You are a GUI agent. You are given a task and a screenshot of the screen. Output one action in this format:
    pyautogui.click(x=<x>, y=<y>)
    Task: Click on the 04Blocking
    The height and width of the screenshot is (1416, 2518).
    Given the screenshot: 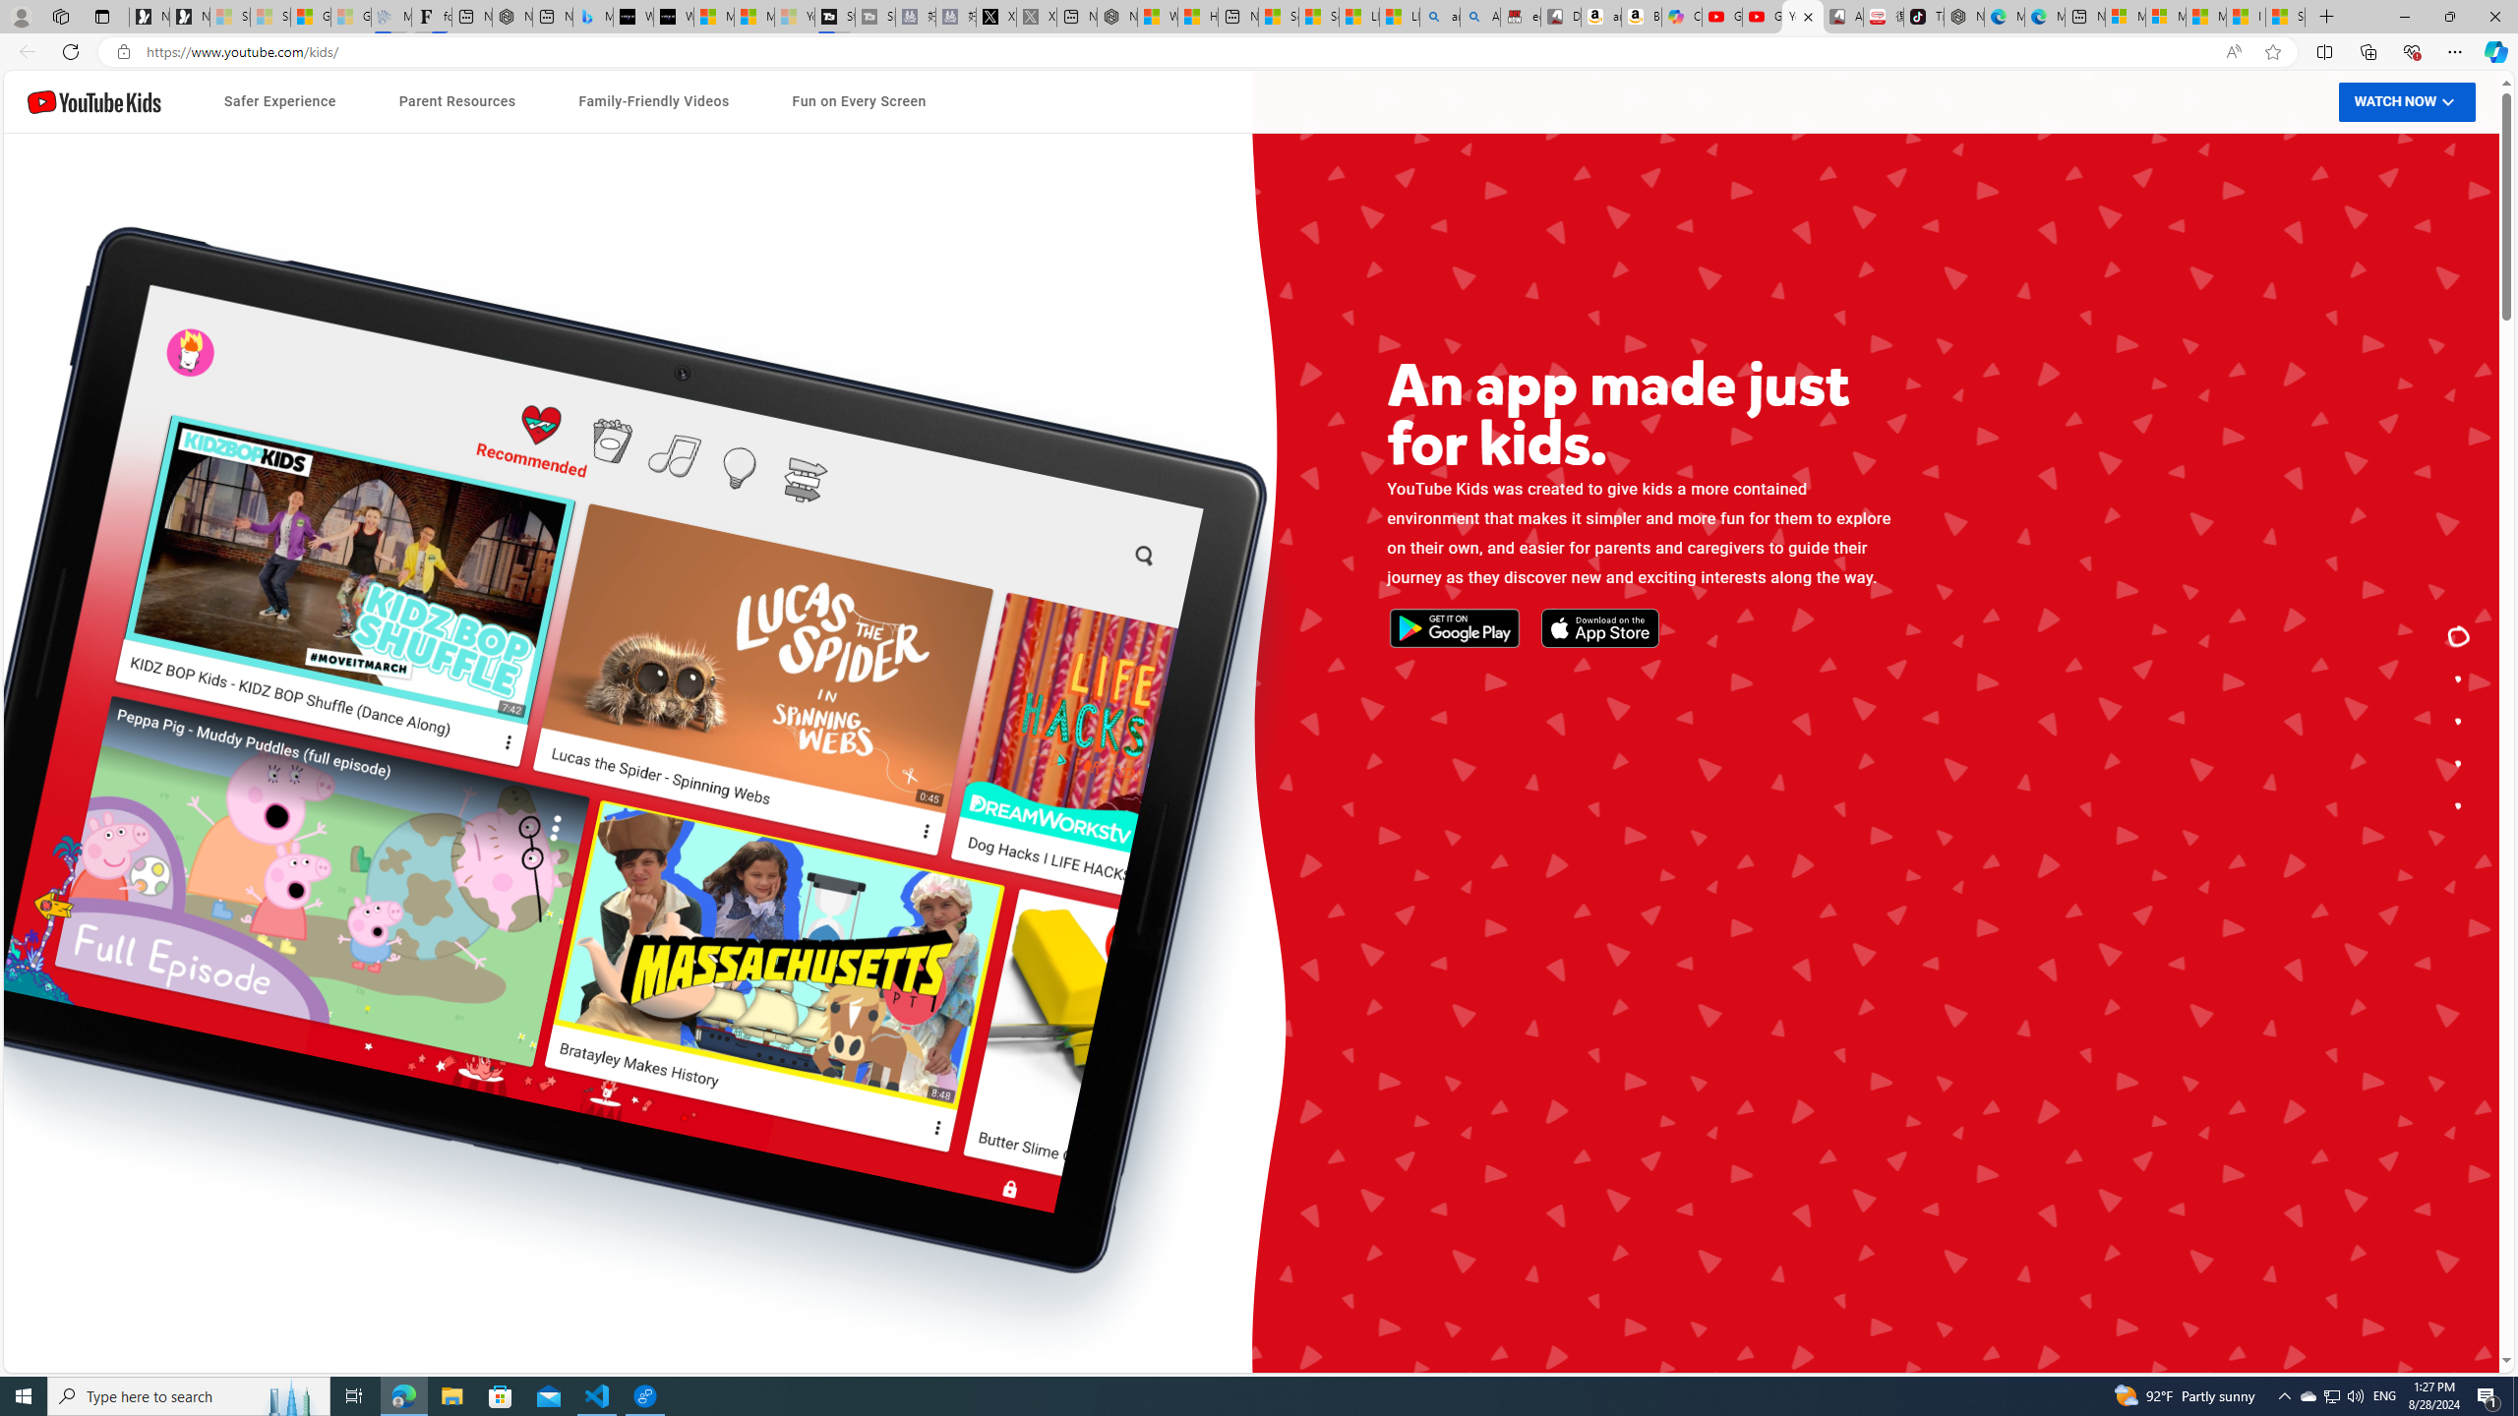 What is the action you would take?
    pyautogui.click(x=858, y=952)
    